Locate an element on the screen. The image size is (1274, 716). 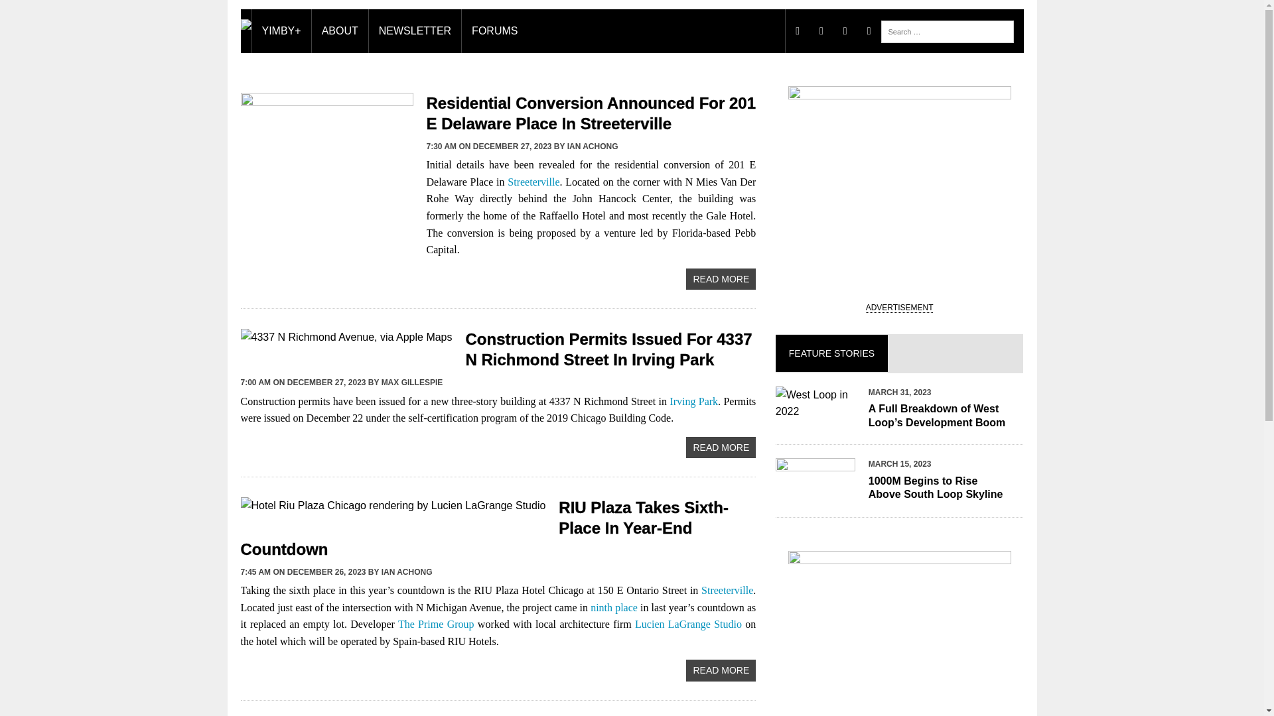
The Prime Group is located at coordinates (435, 625).